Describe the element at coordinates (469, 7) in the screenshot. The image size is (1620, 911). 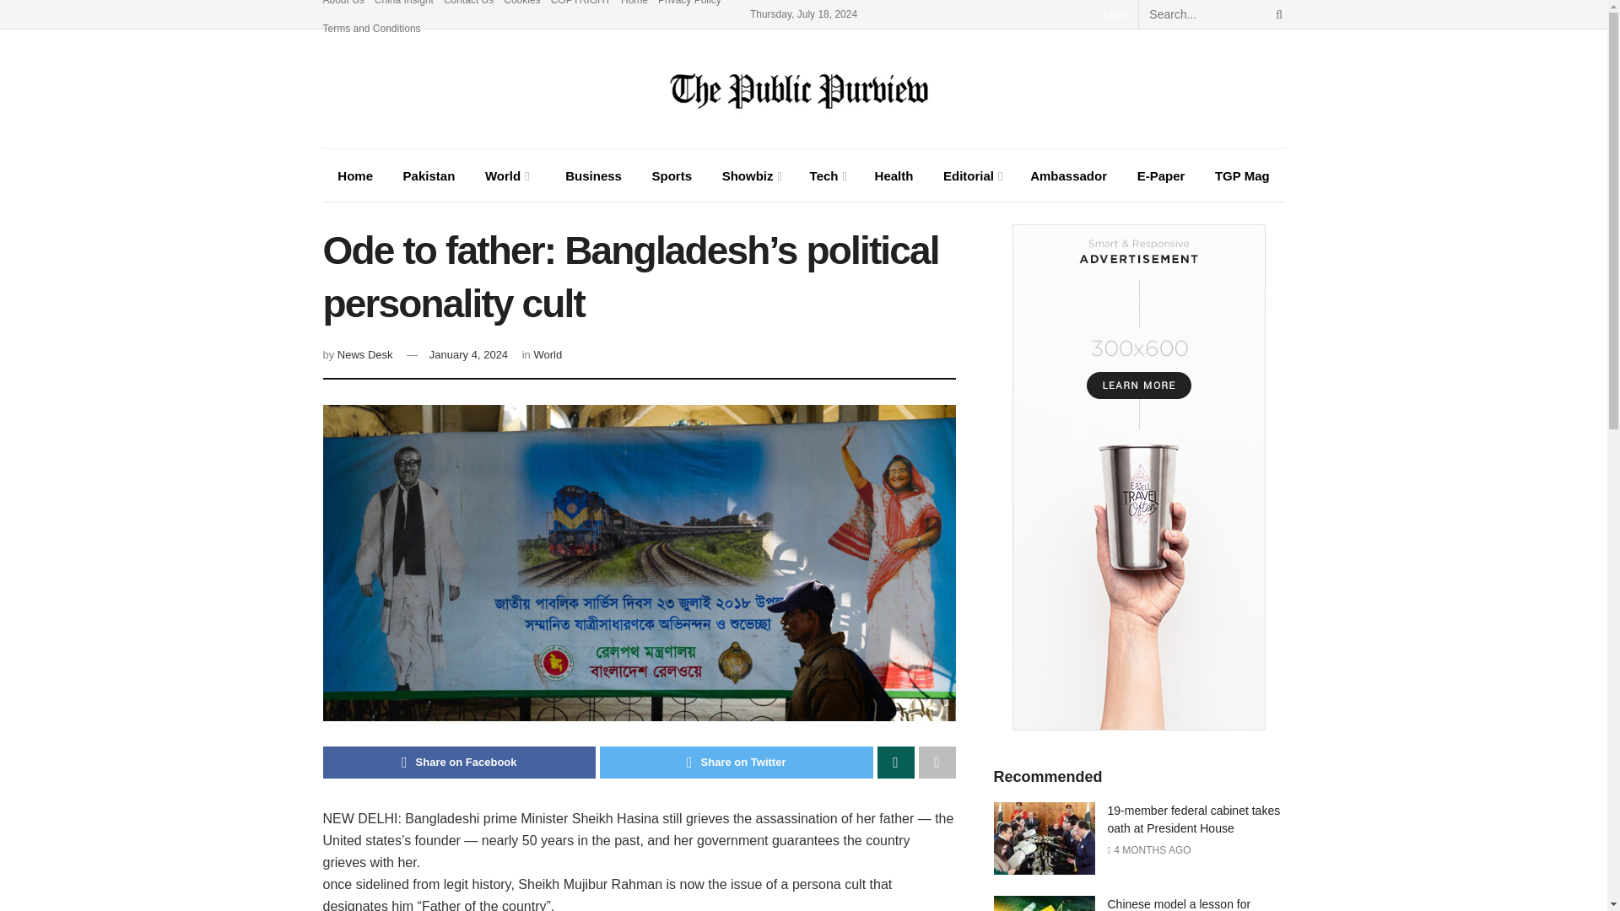
I see `Contact Us` at that location.